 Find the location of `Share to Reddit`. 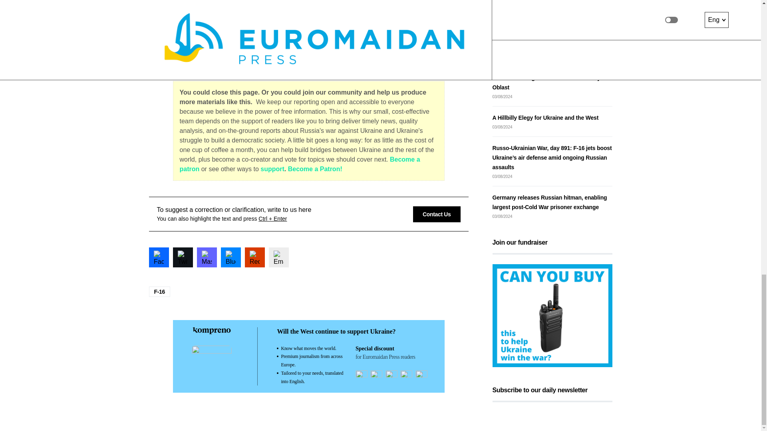

Share to Reddit is located at coordinates (254, 257).